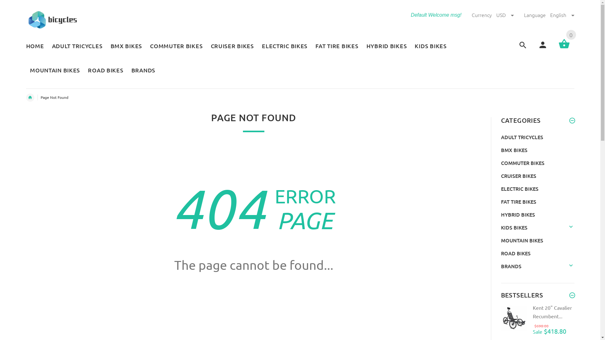  Describe the element at coordinates (522, 137) in the screenshot. I see `ADULT TRICYCLES` at that location.